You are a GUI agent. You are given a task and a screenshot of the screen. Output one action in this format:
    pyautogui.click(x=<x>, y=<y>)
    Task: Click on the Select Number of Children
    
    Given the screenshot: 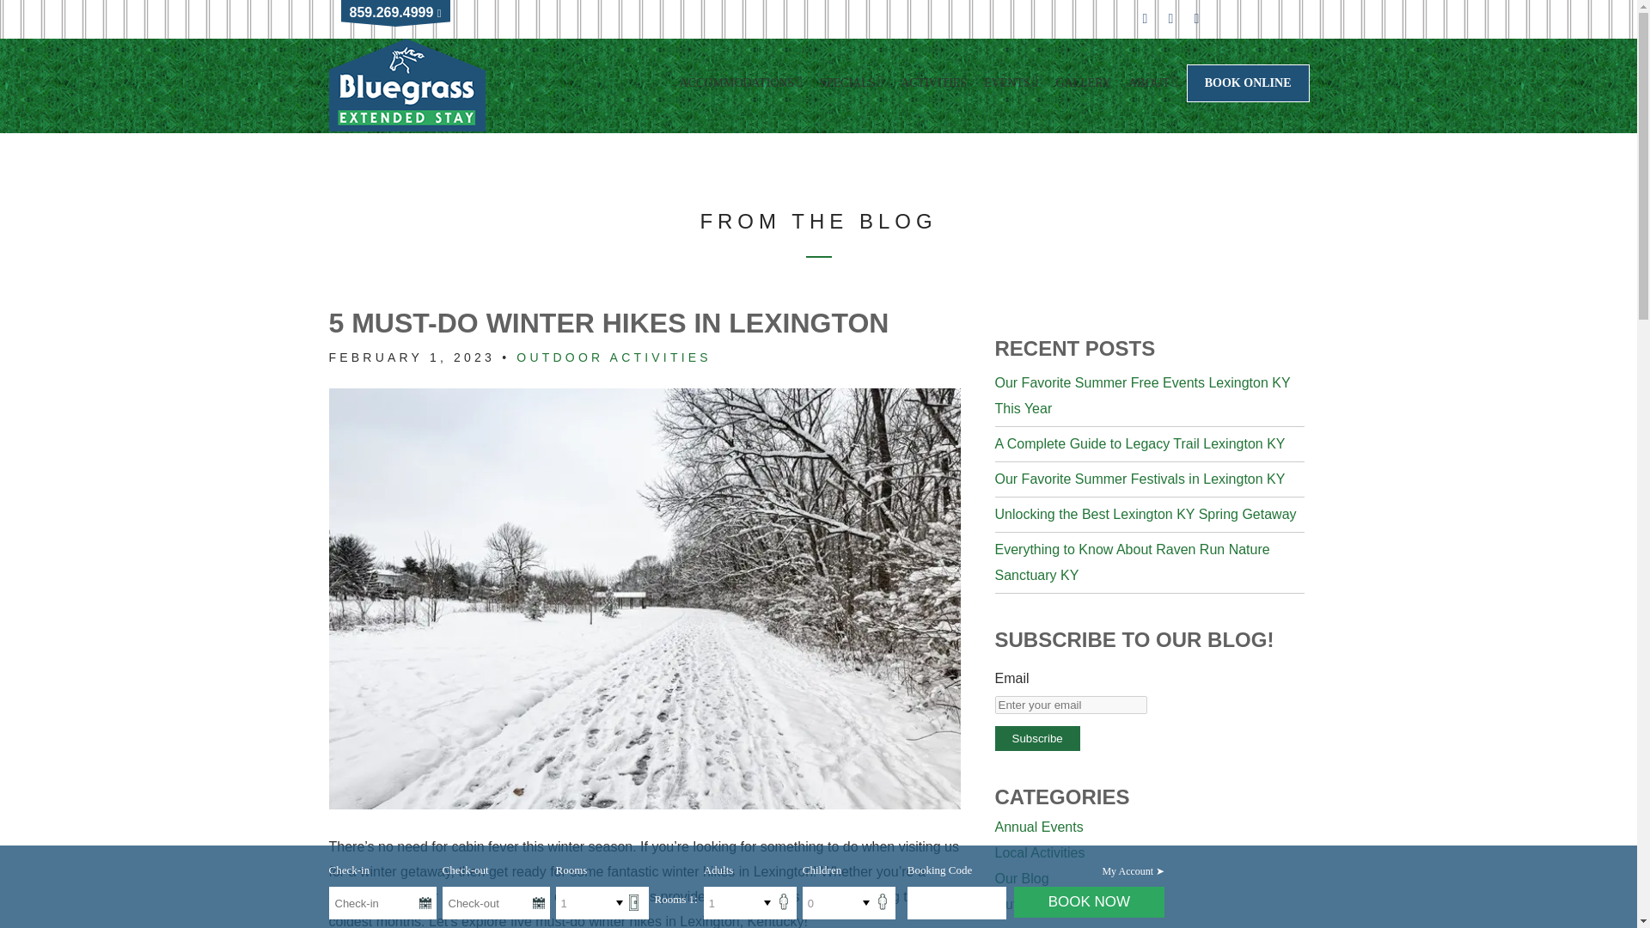 What is the action you would take?
    pyautogui.click(x=870, y=903)
    